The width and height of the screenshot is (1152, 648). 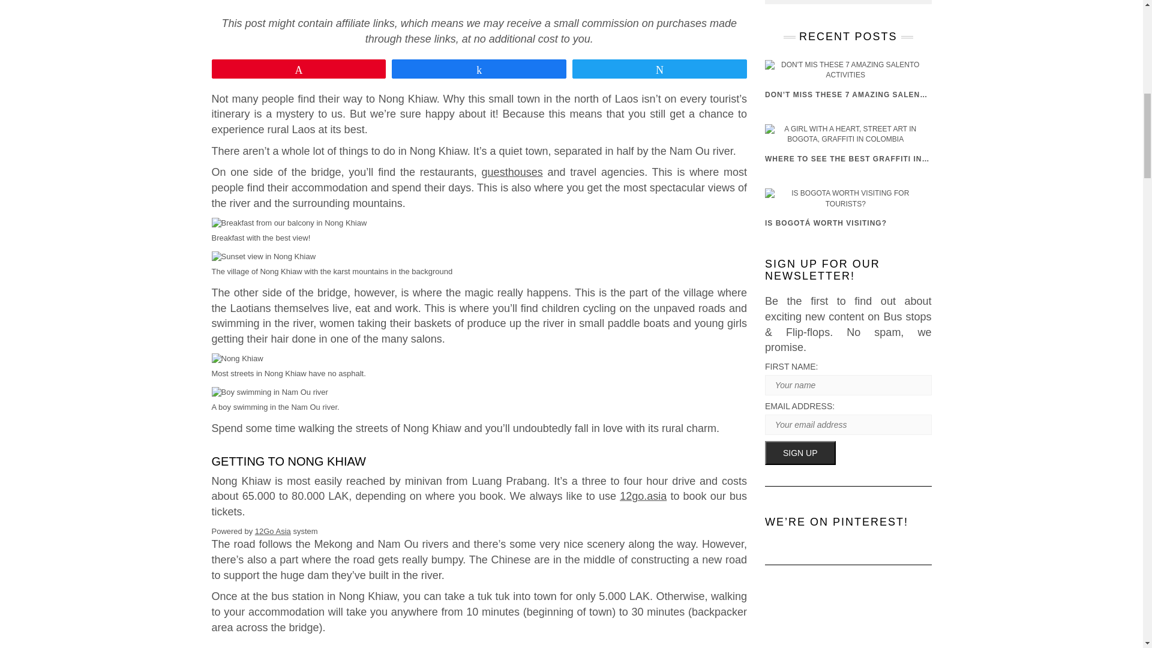 I want to click on Sign up, so click(x=800, y=453).